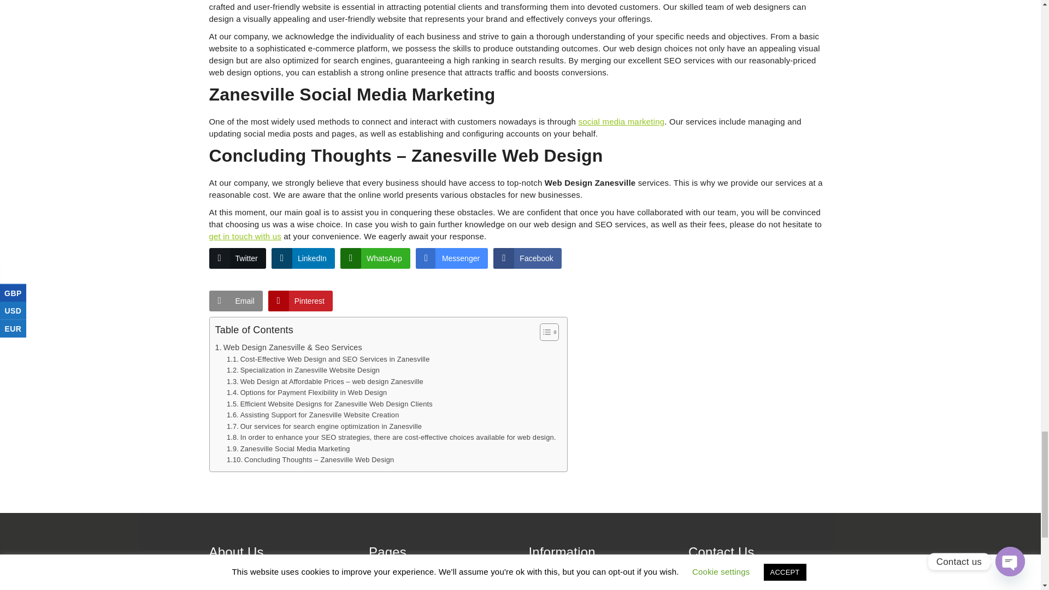  What do you see at coordinates (328, 359) in the screenshot?
I see `Cost-Effective Web Design and SEO Services in Zanesville` at bounding box center [328, 359].